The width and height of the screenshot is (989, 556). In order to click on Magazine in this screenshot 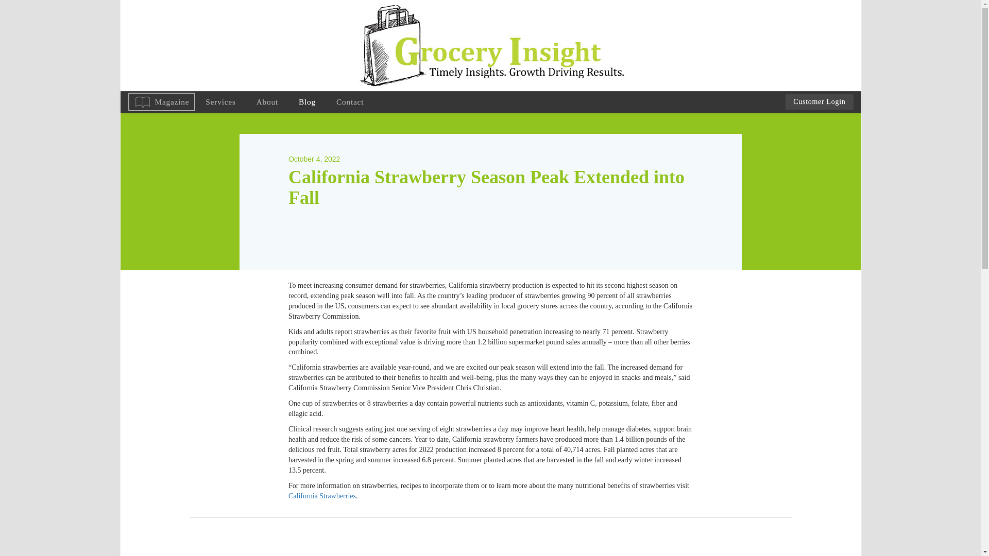, I will do `click(161, 102)`.